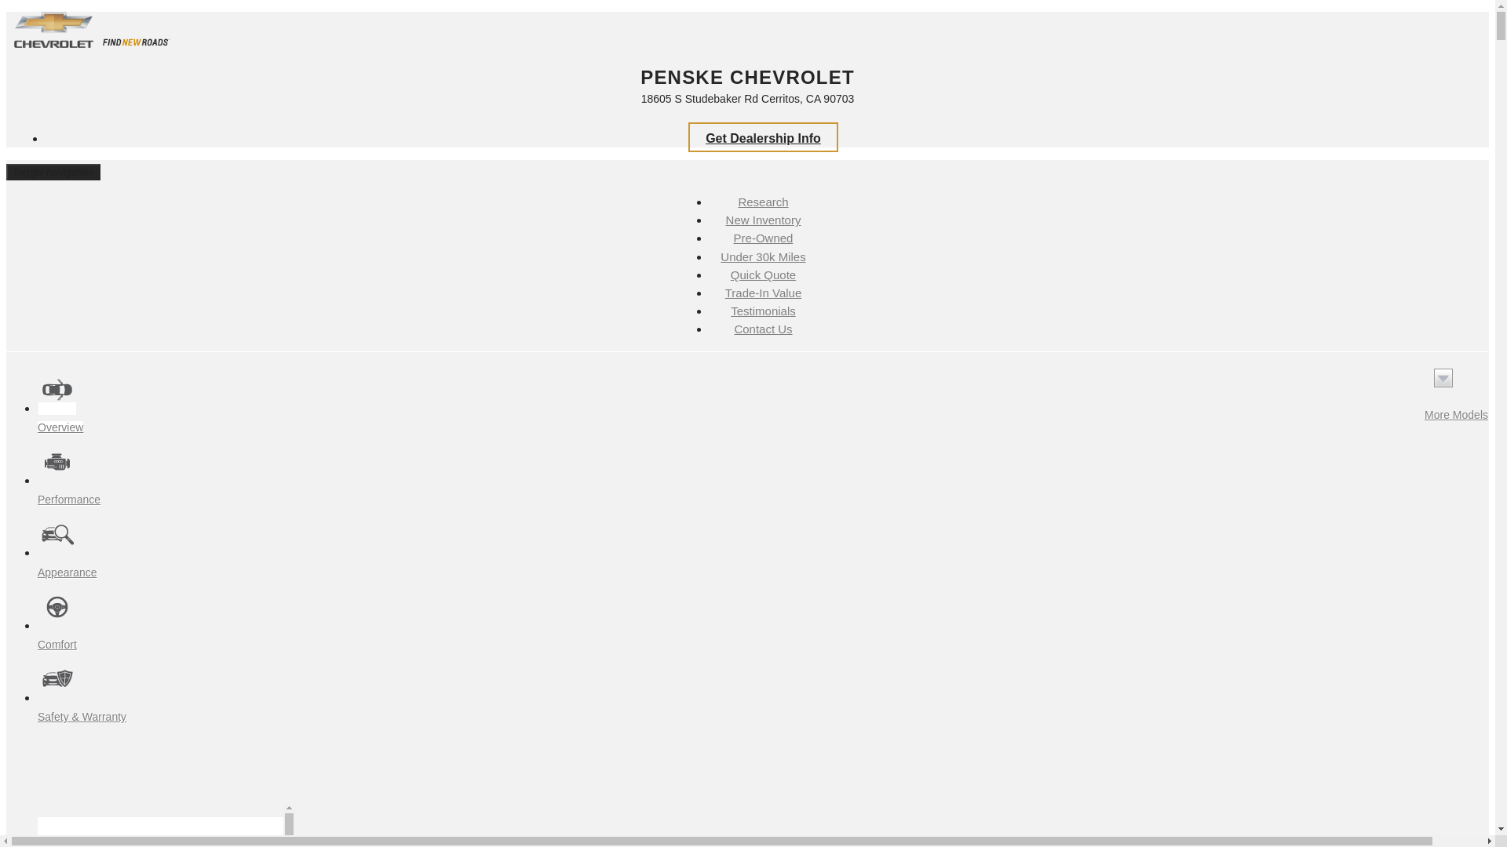 The image size is (1507, 847). What do you see at coordinates (764, 294) in the screenshot?
I see `Trade-In Value` at bounding box center [764, 294].